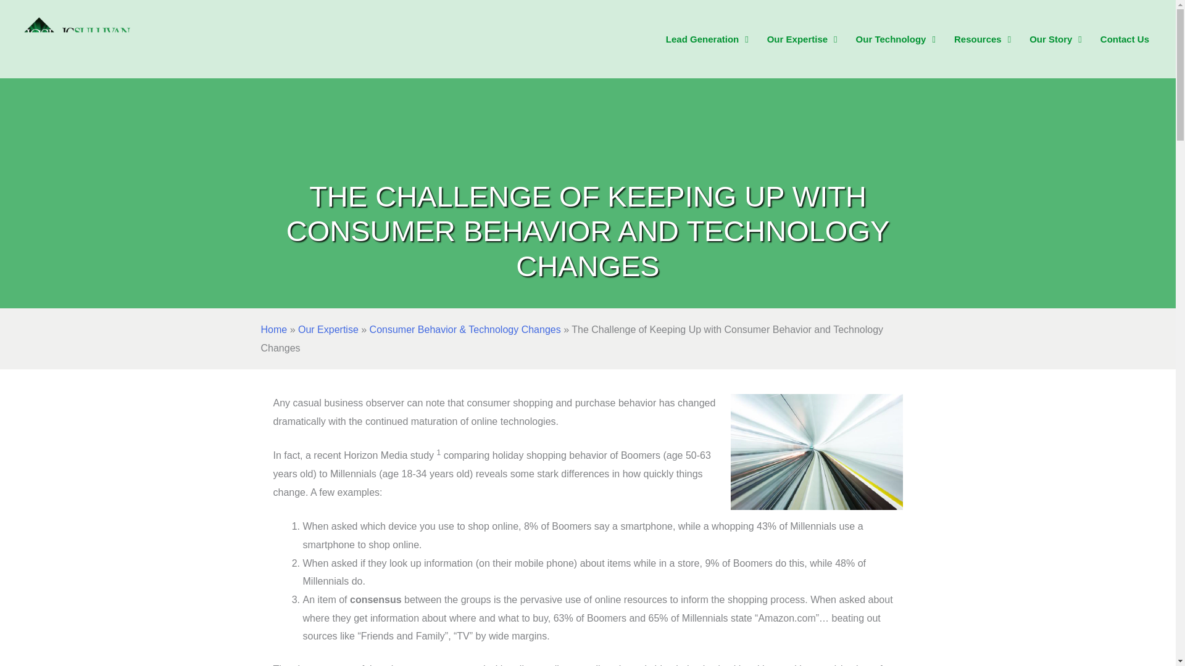 This screenshot has width=1185, height=666. I want to click on Resources, so click(983, 39).